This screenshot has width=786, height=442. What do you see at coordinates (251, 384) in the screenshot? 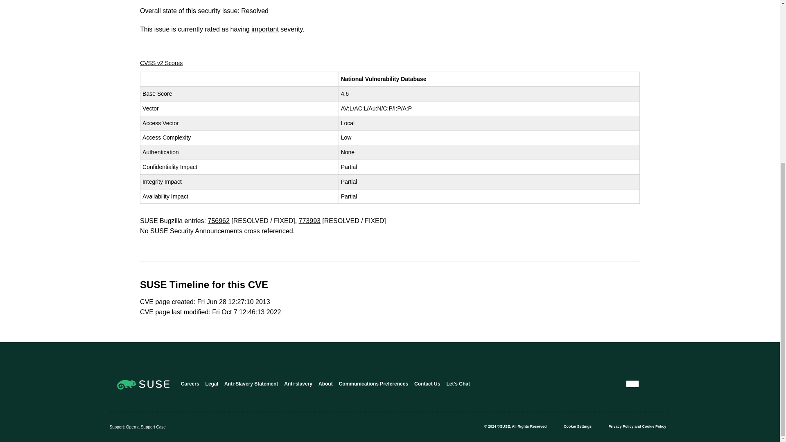
I see `Anti-Slavery Statement` at bounding box center [251, 384].